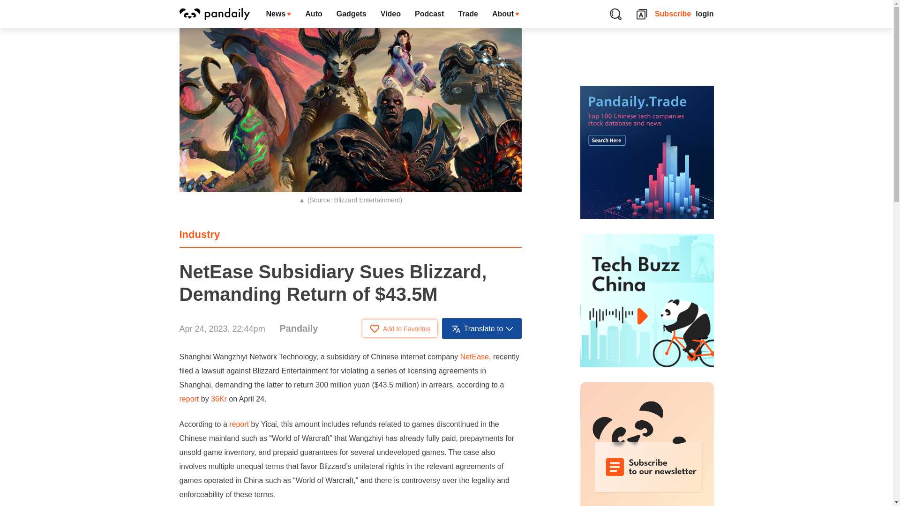  I want to click on Apr 24, 2023, 22:44pm, so click(222, 329).